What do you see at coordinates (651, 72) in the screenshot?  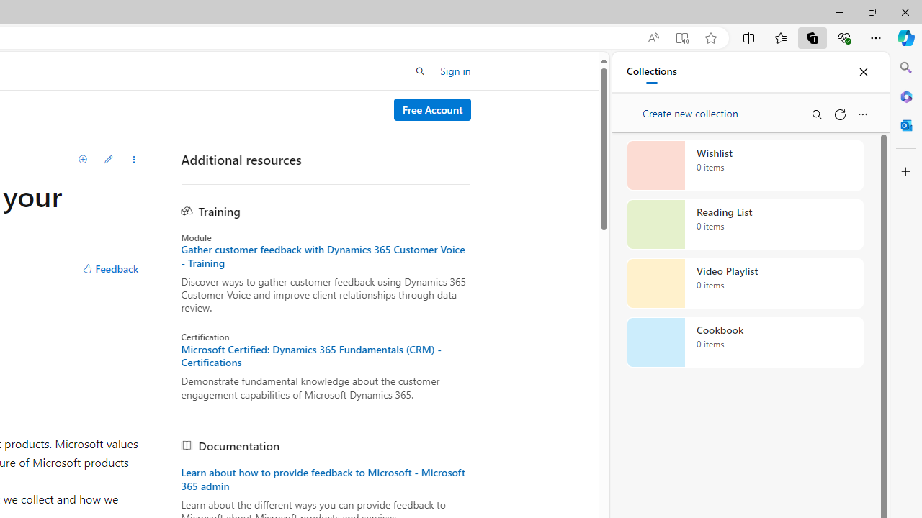 I see `Collections` at bounding box center [651, 72].